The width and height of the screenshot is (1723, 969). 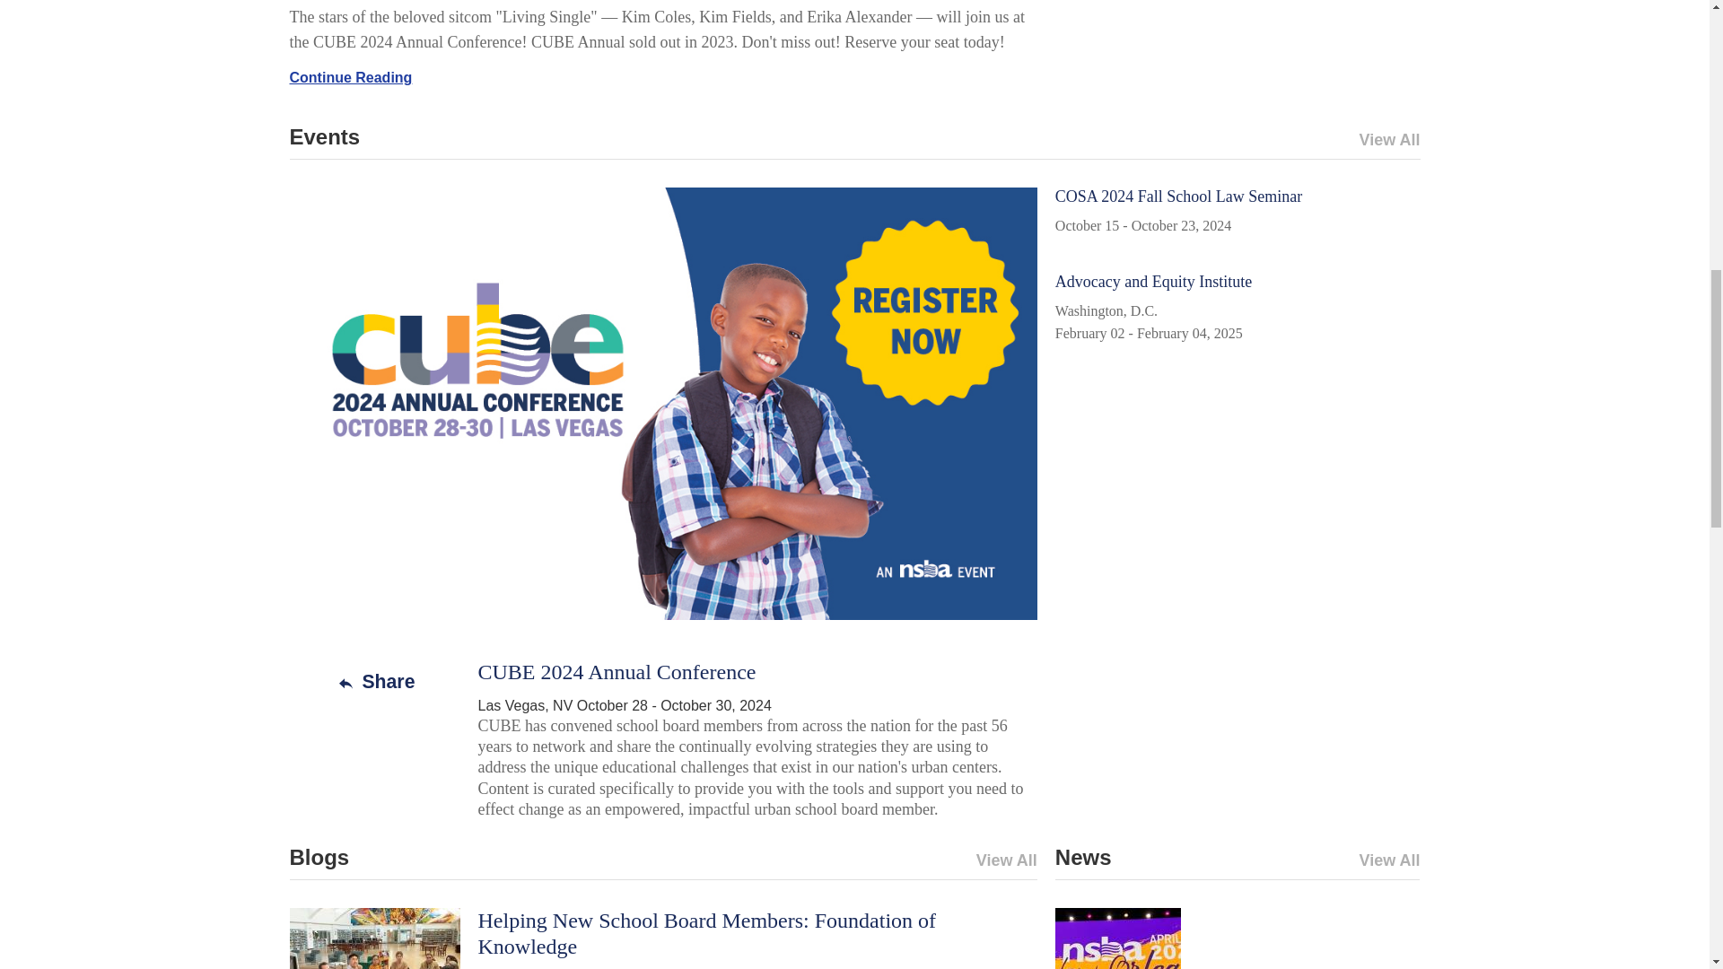 What do you see at coordinates (1137, 140) in the screenshot?
I see `View All` at bounding box center [1137, 140].